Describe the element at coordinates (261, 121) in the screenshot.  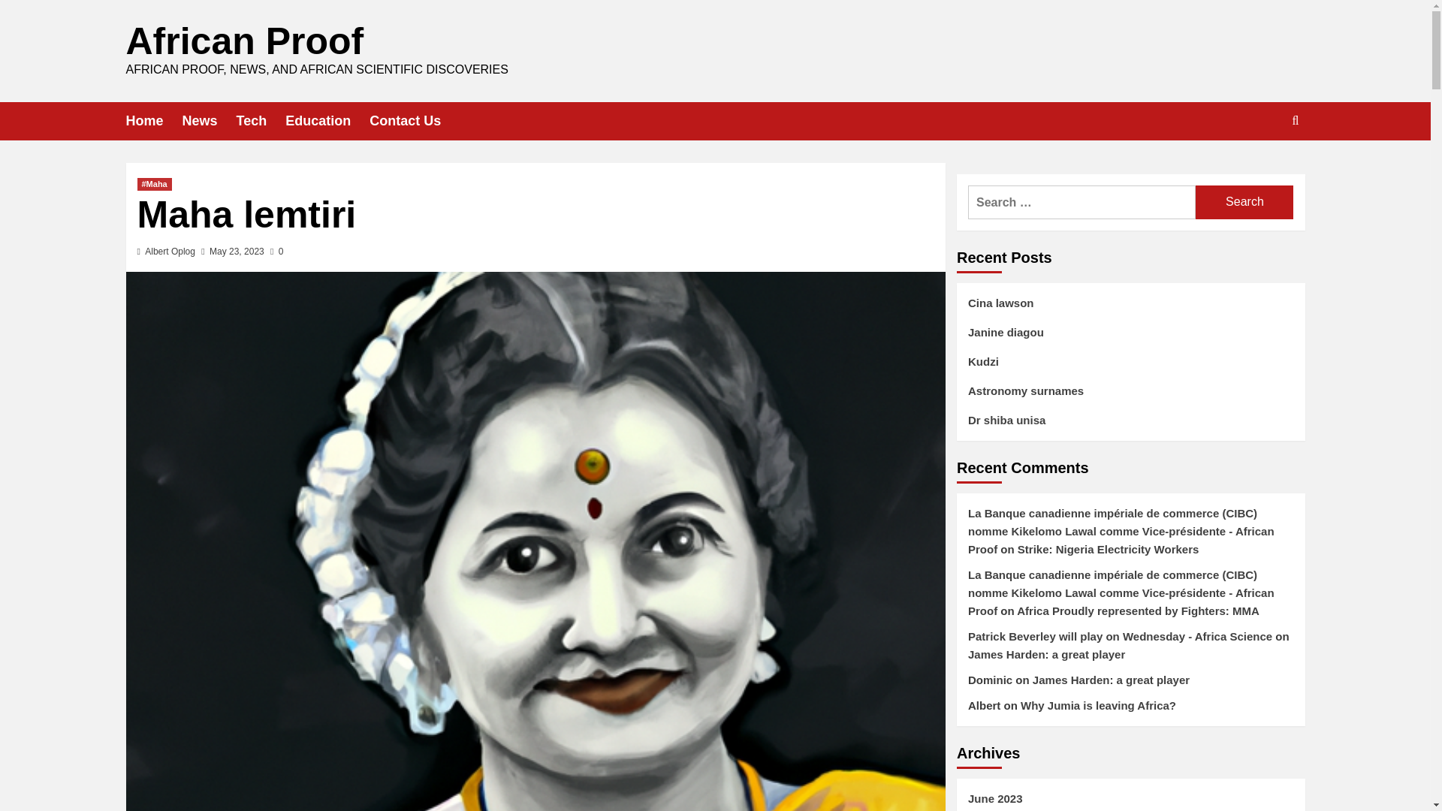
I see `Tech` at that location.